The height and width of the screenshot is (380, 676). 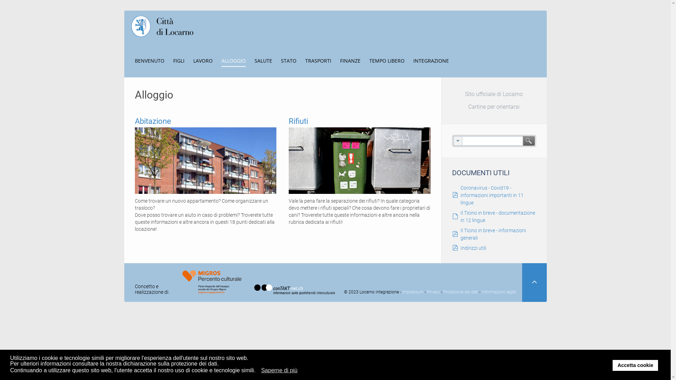 What do you see at coordinates (149, 61) in the screenshot?
I see `BENVENUTO` at bounding box center [149, 61].